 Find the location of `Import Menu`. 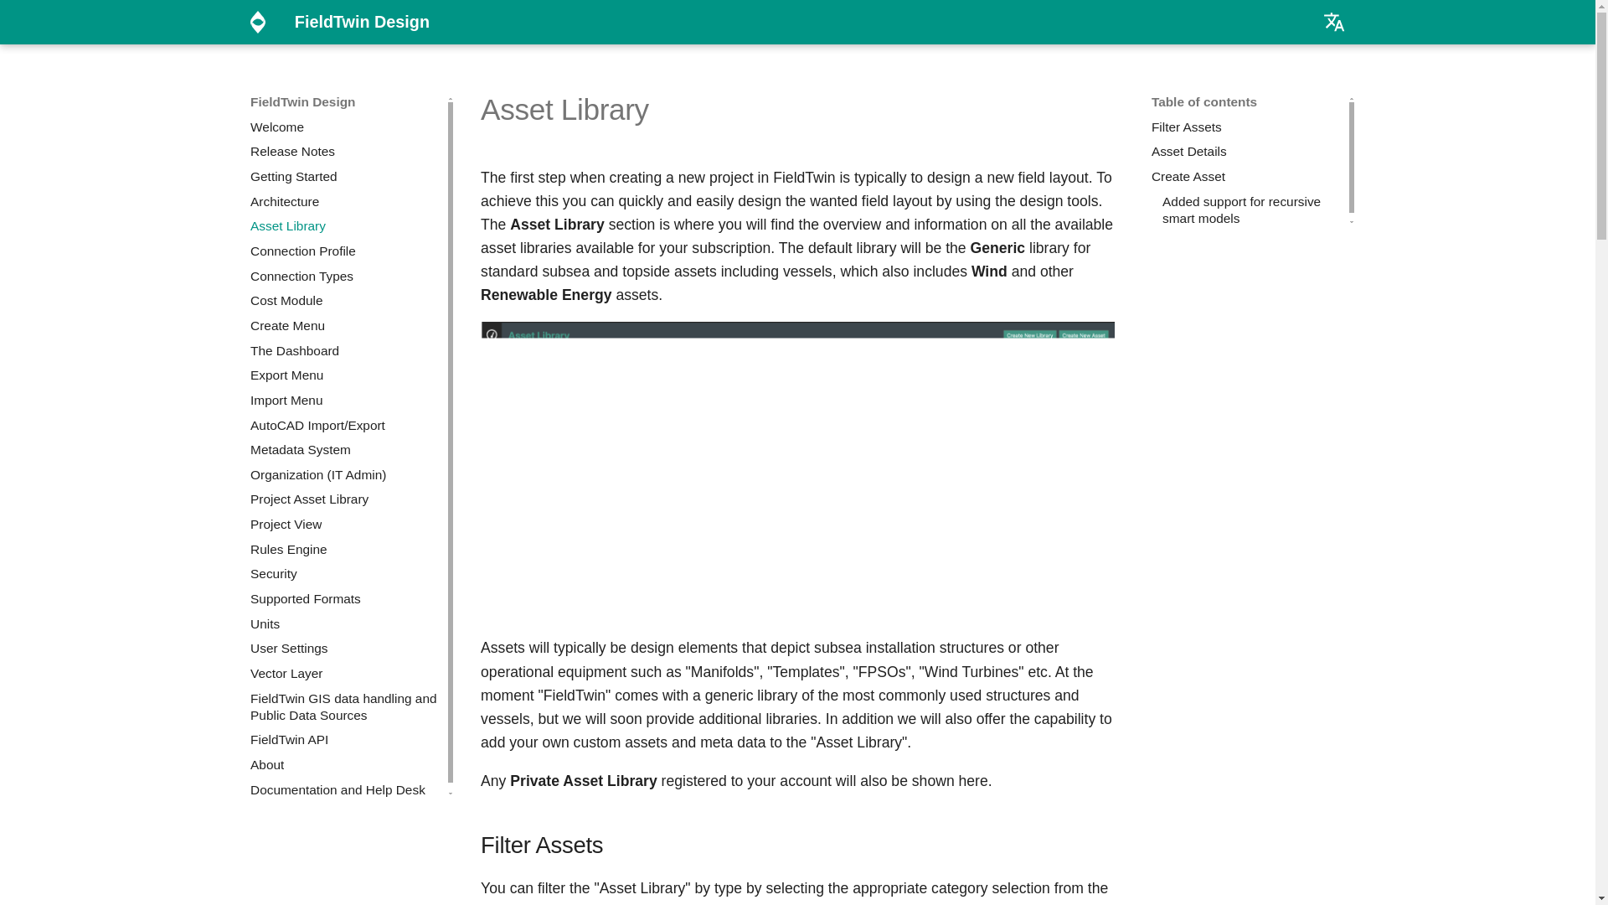

Import Menu is located at coordinates (345, 401).